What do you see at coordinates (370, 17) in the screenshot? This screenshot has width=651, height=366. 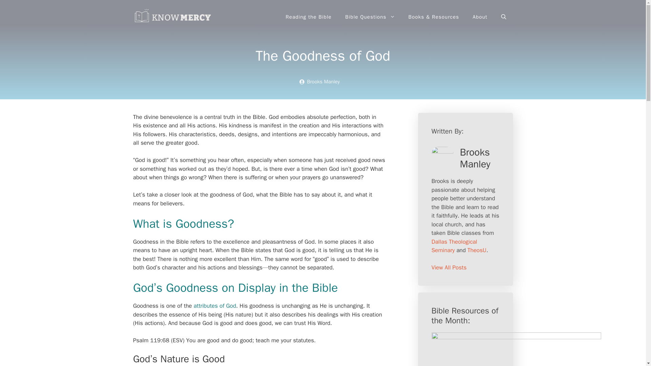 I see `Bible Questions` at bounding box center [370, 17].